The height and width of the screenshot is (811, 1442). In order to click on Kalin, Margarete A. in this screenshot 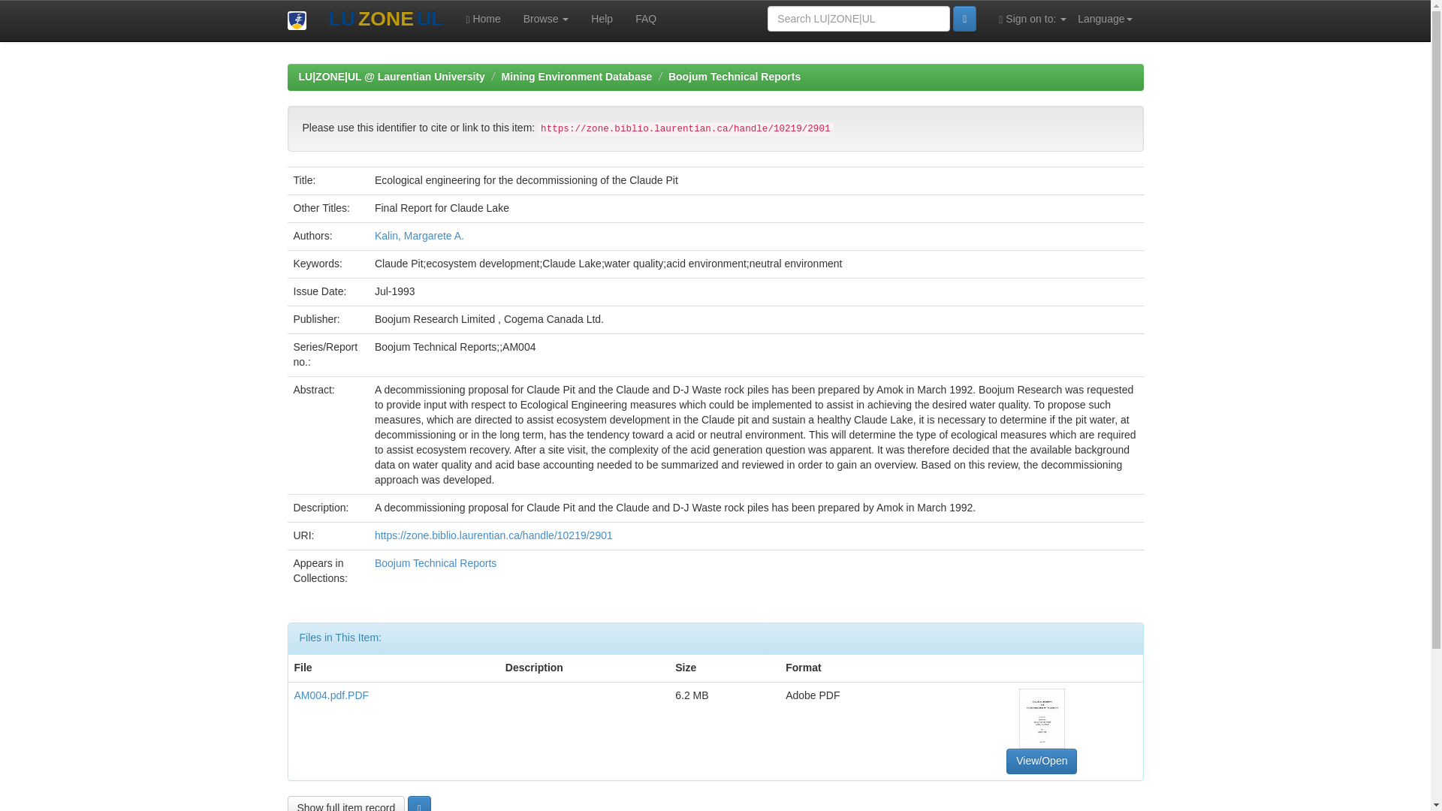, I will do `click(419, 235)`.